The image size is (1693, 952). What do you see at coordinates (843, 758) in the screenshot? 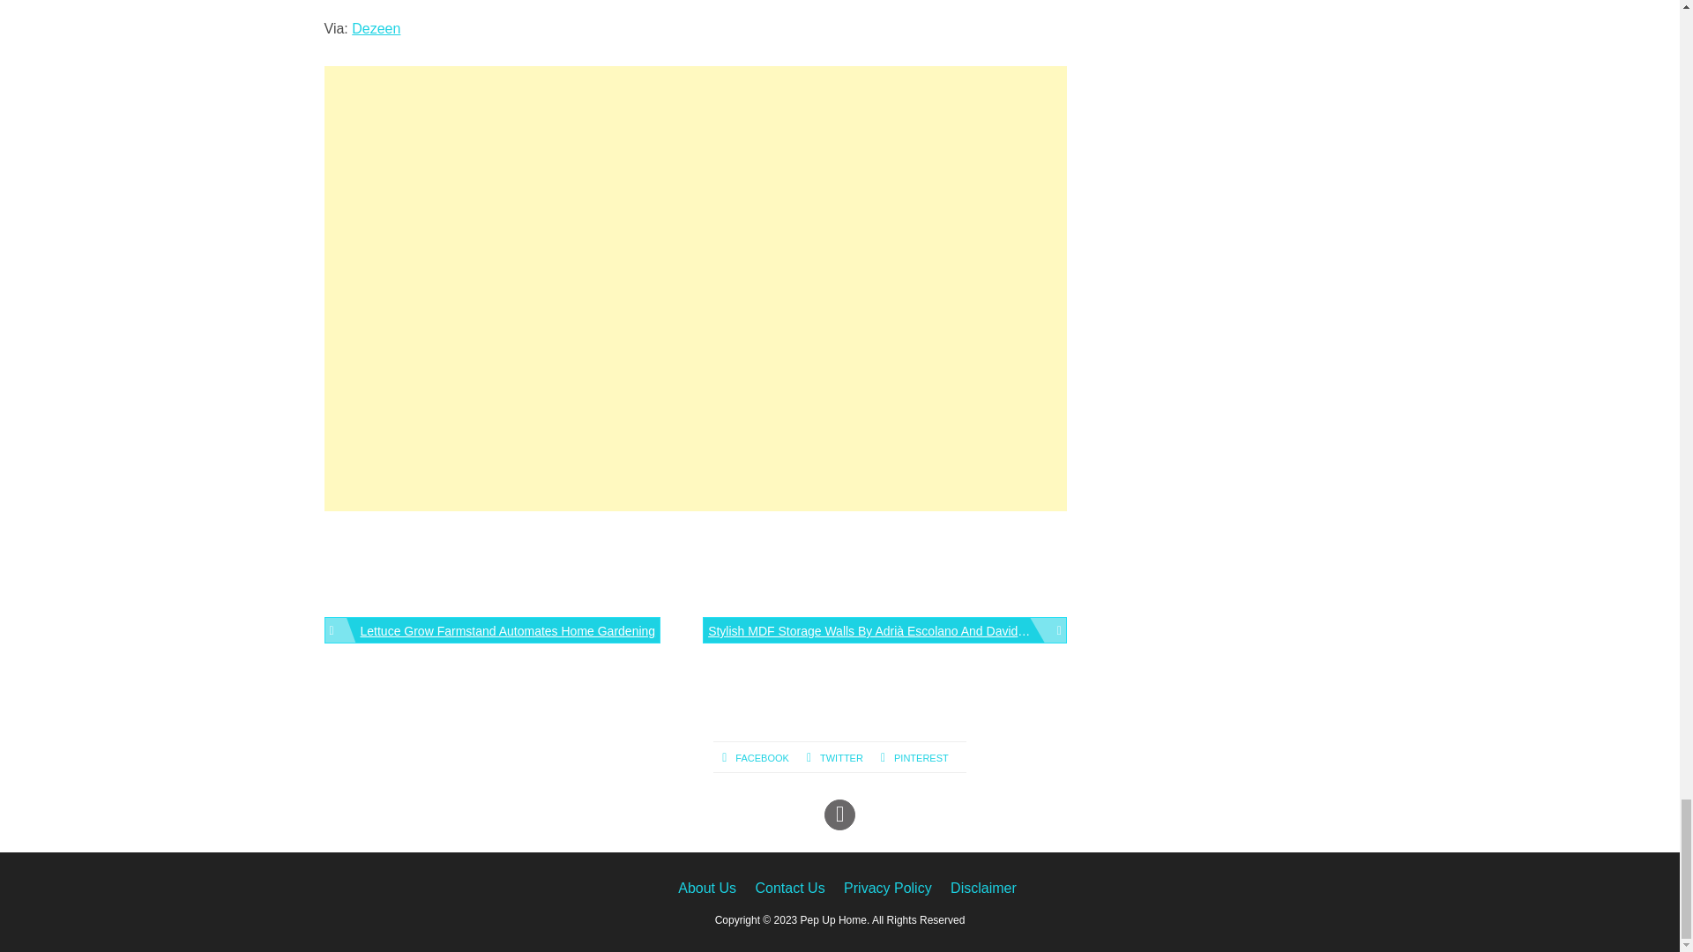
I see `TWITTER` at bounding box center [843, 758].